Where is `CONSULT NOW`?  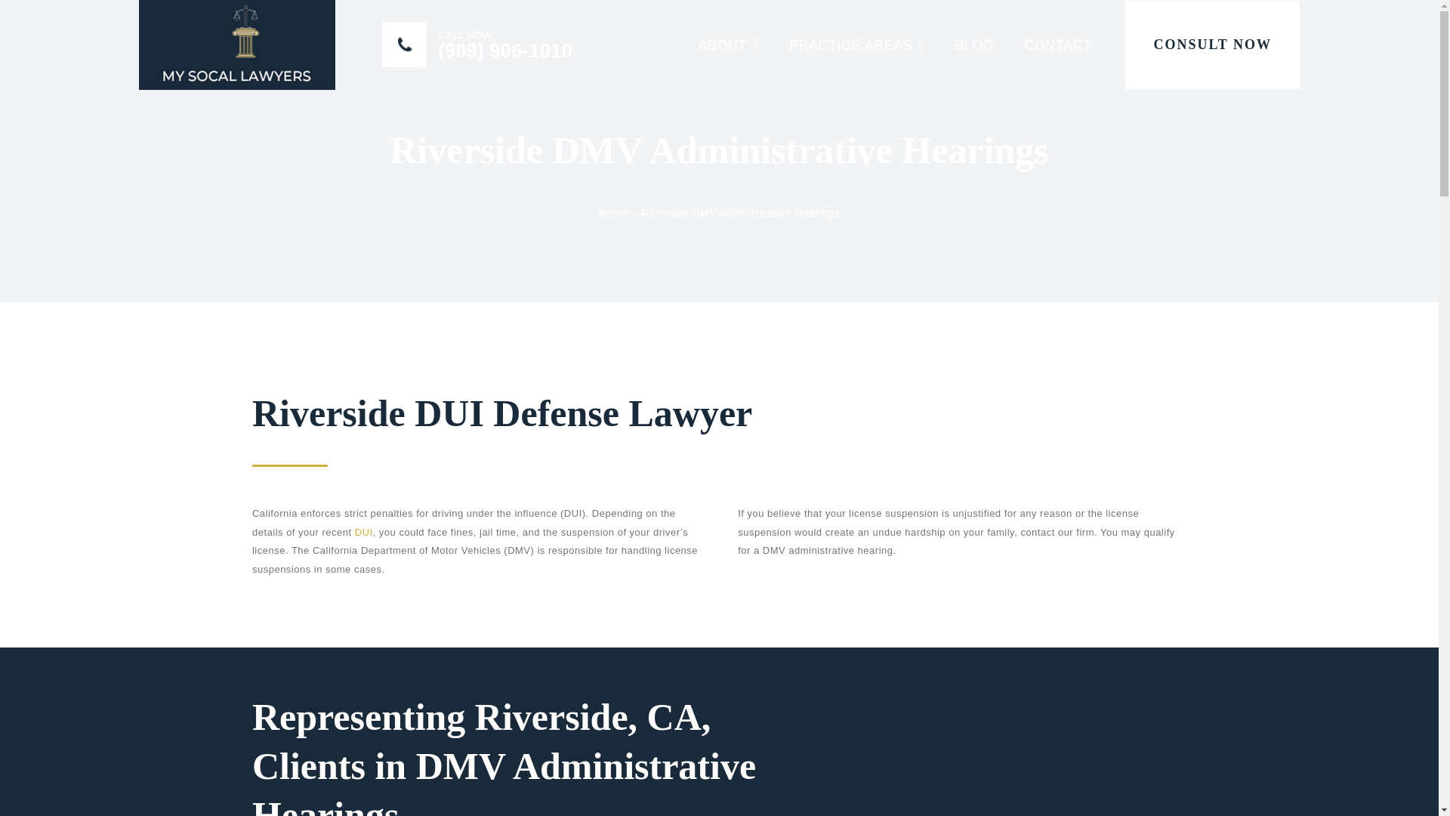 CONSULT NOW is located at coordinates (1211, 45).